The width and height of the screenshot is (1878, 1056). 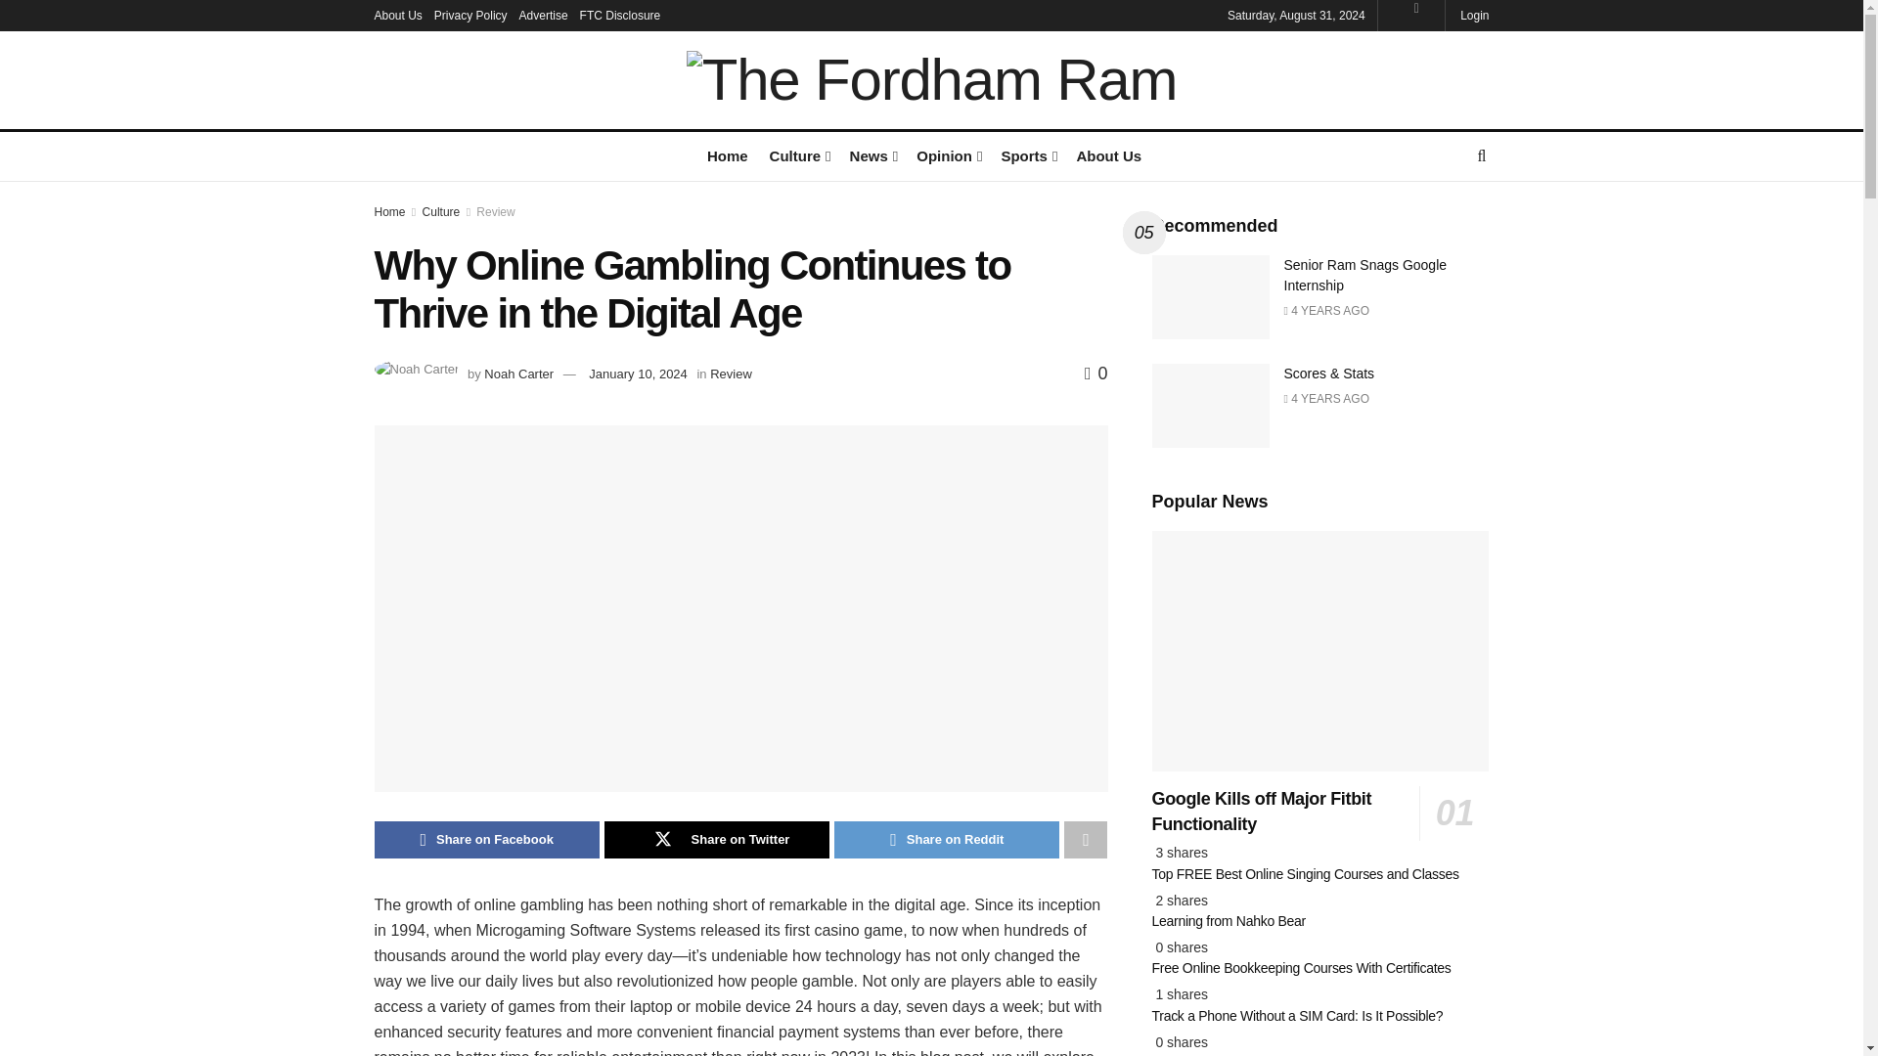 I want to click on Home, so click(x=728, y=154).